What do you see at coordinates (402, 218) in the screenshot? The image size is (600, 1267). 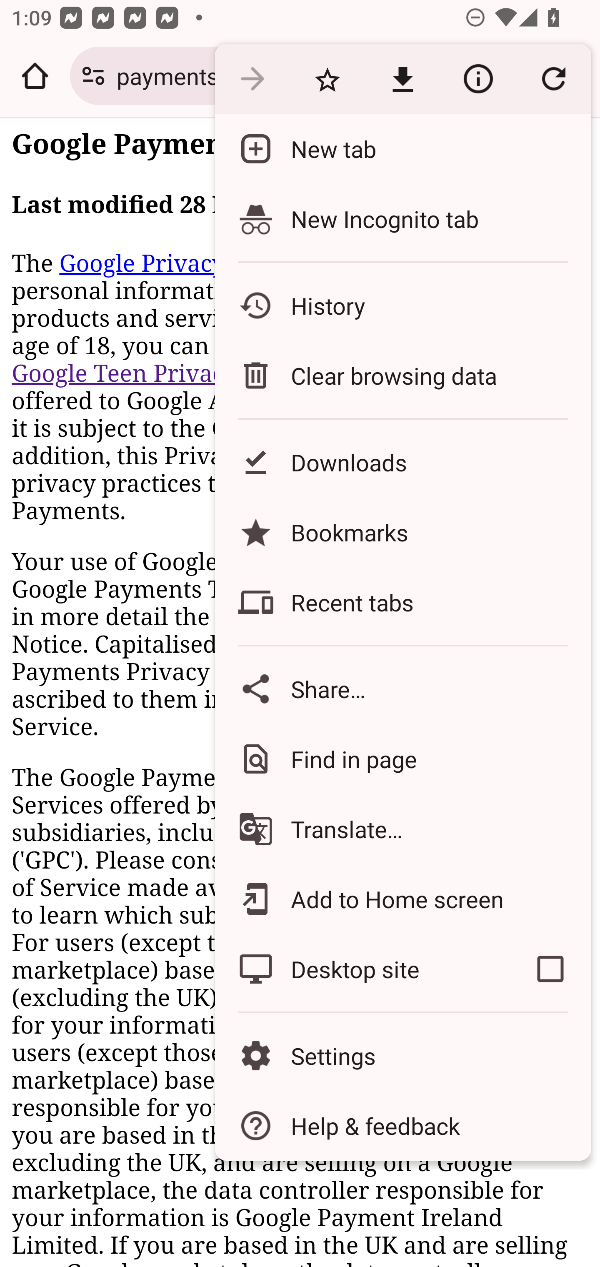 I see `New Incognito tab` at bounding box center [402, 218].